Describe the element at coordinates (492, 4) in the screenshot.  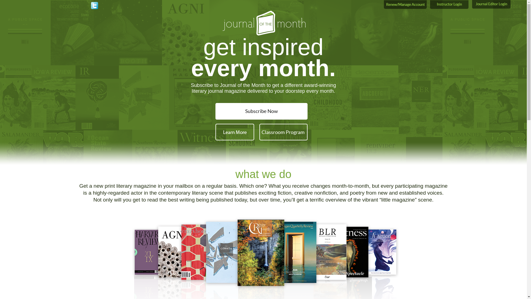
I see `Editor Login` at that location.